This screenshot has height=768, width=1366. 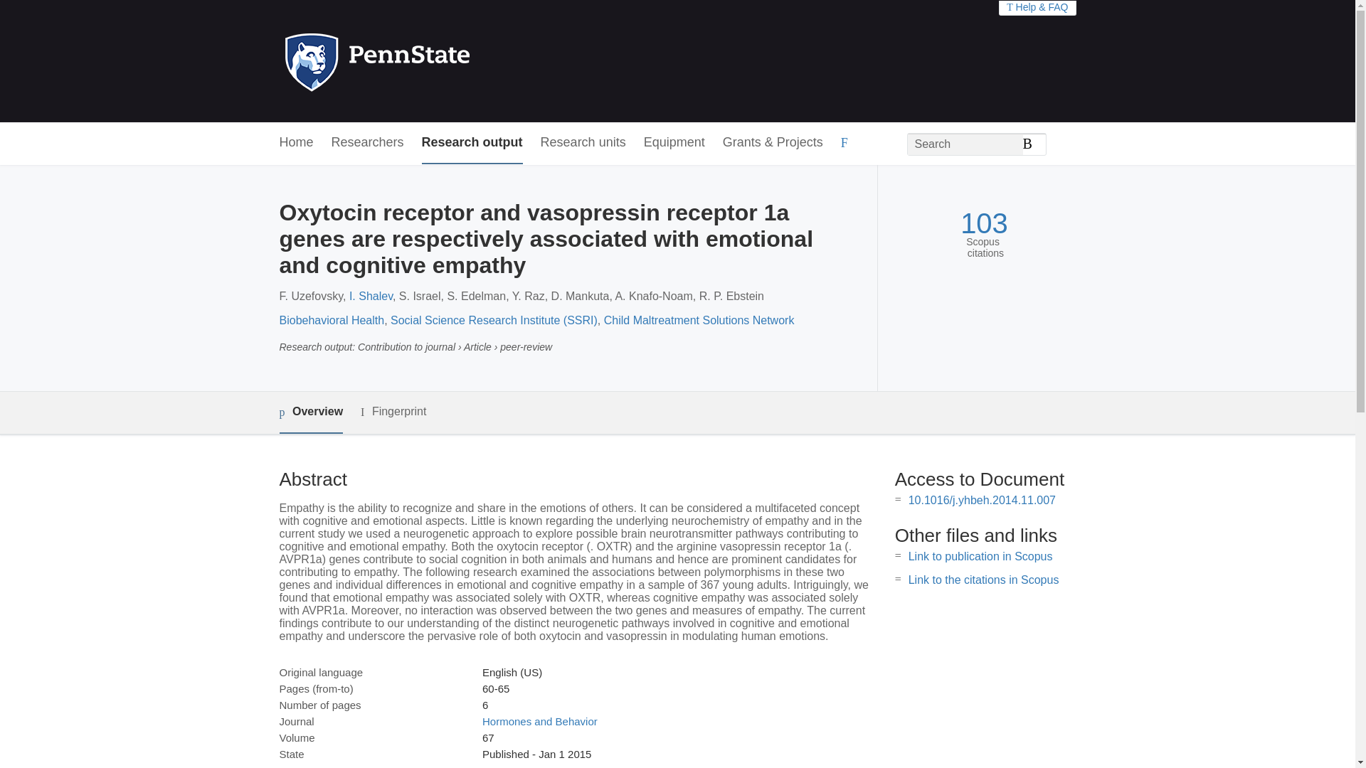 What do you see at coordinates (539, 721) in the screenshot?
I see `Hormones and Behavior` at bounding box center [539, 721].